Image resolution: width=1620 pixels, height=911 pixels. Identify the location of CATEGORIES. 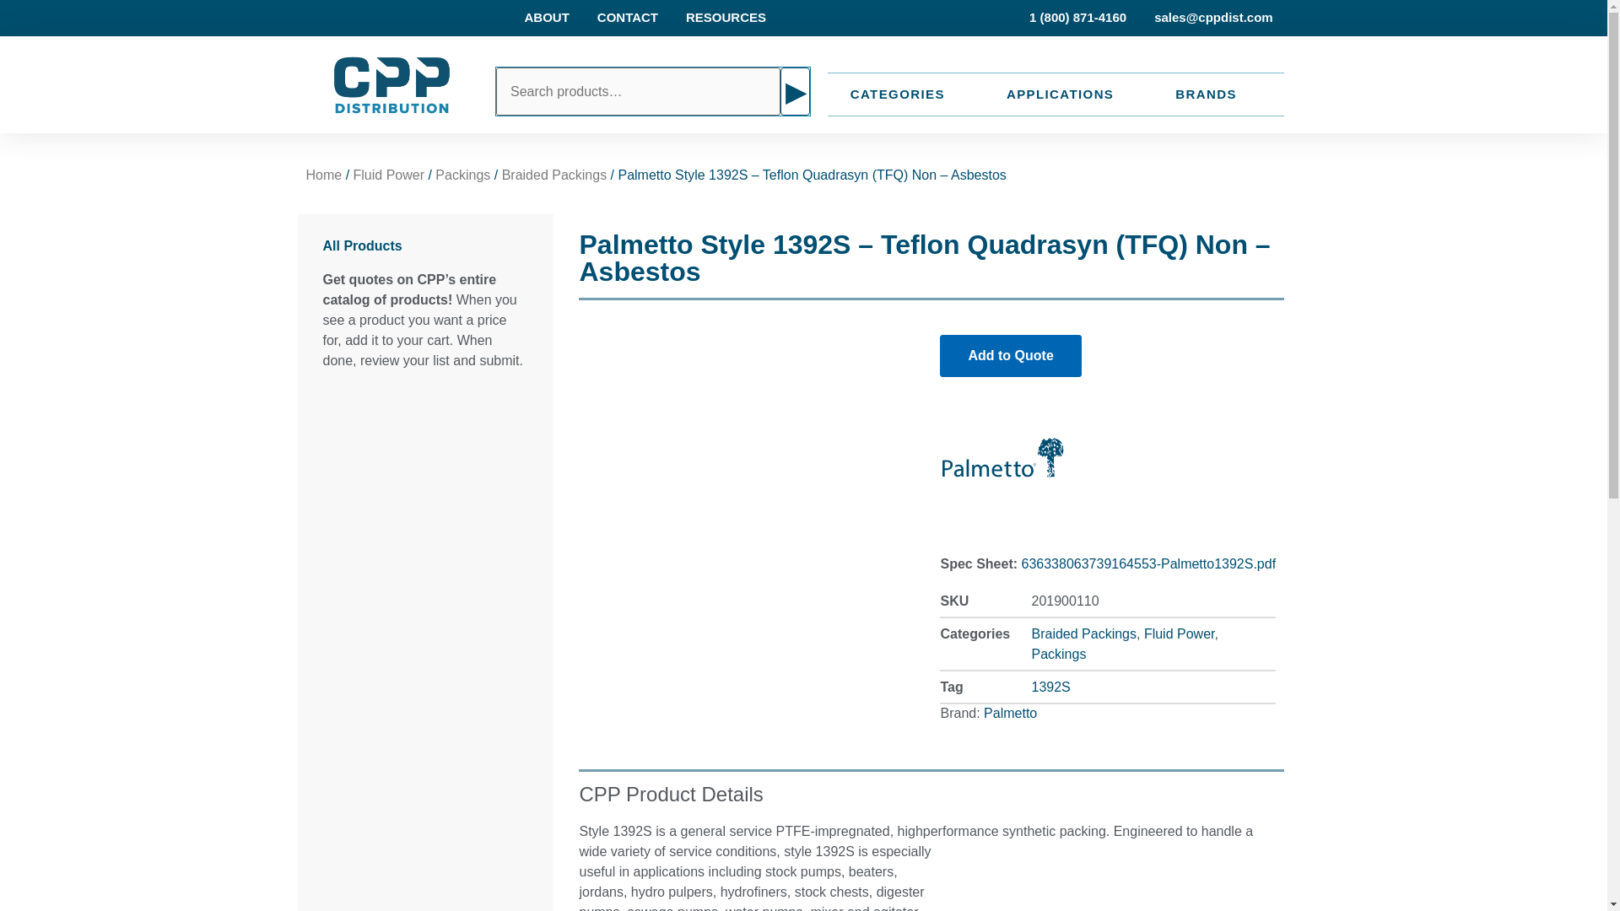
(898, 94).